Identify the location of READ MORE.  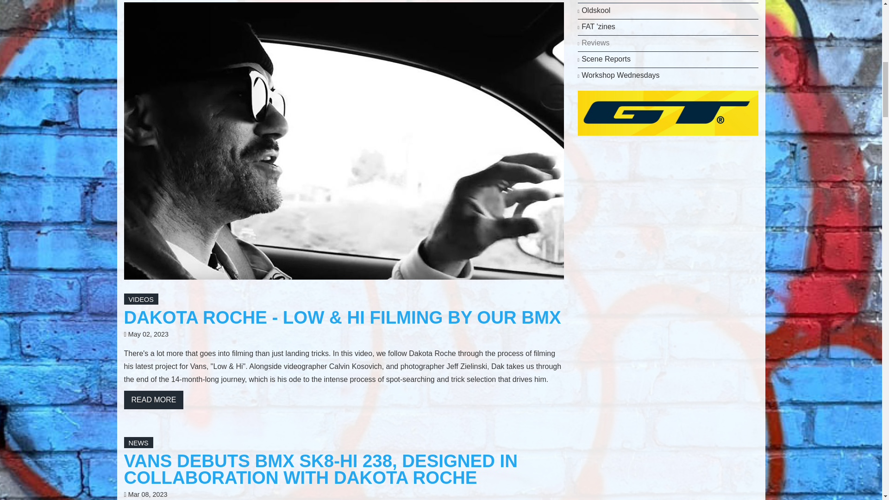
(154, 400).